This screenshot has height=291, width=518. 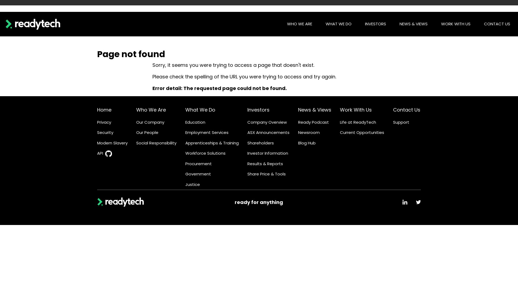 What do you see at coordinates (33, 24) in the screenshot?
I see `ReadyTech` at bounding box center [33, 24].